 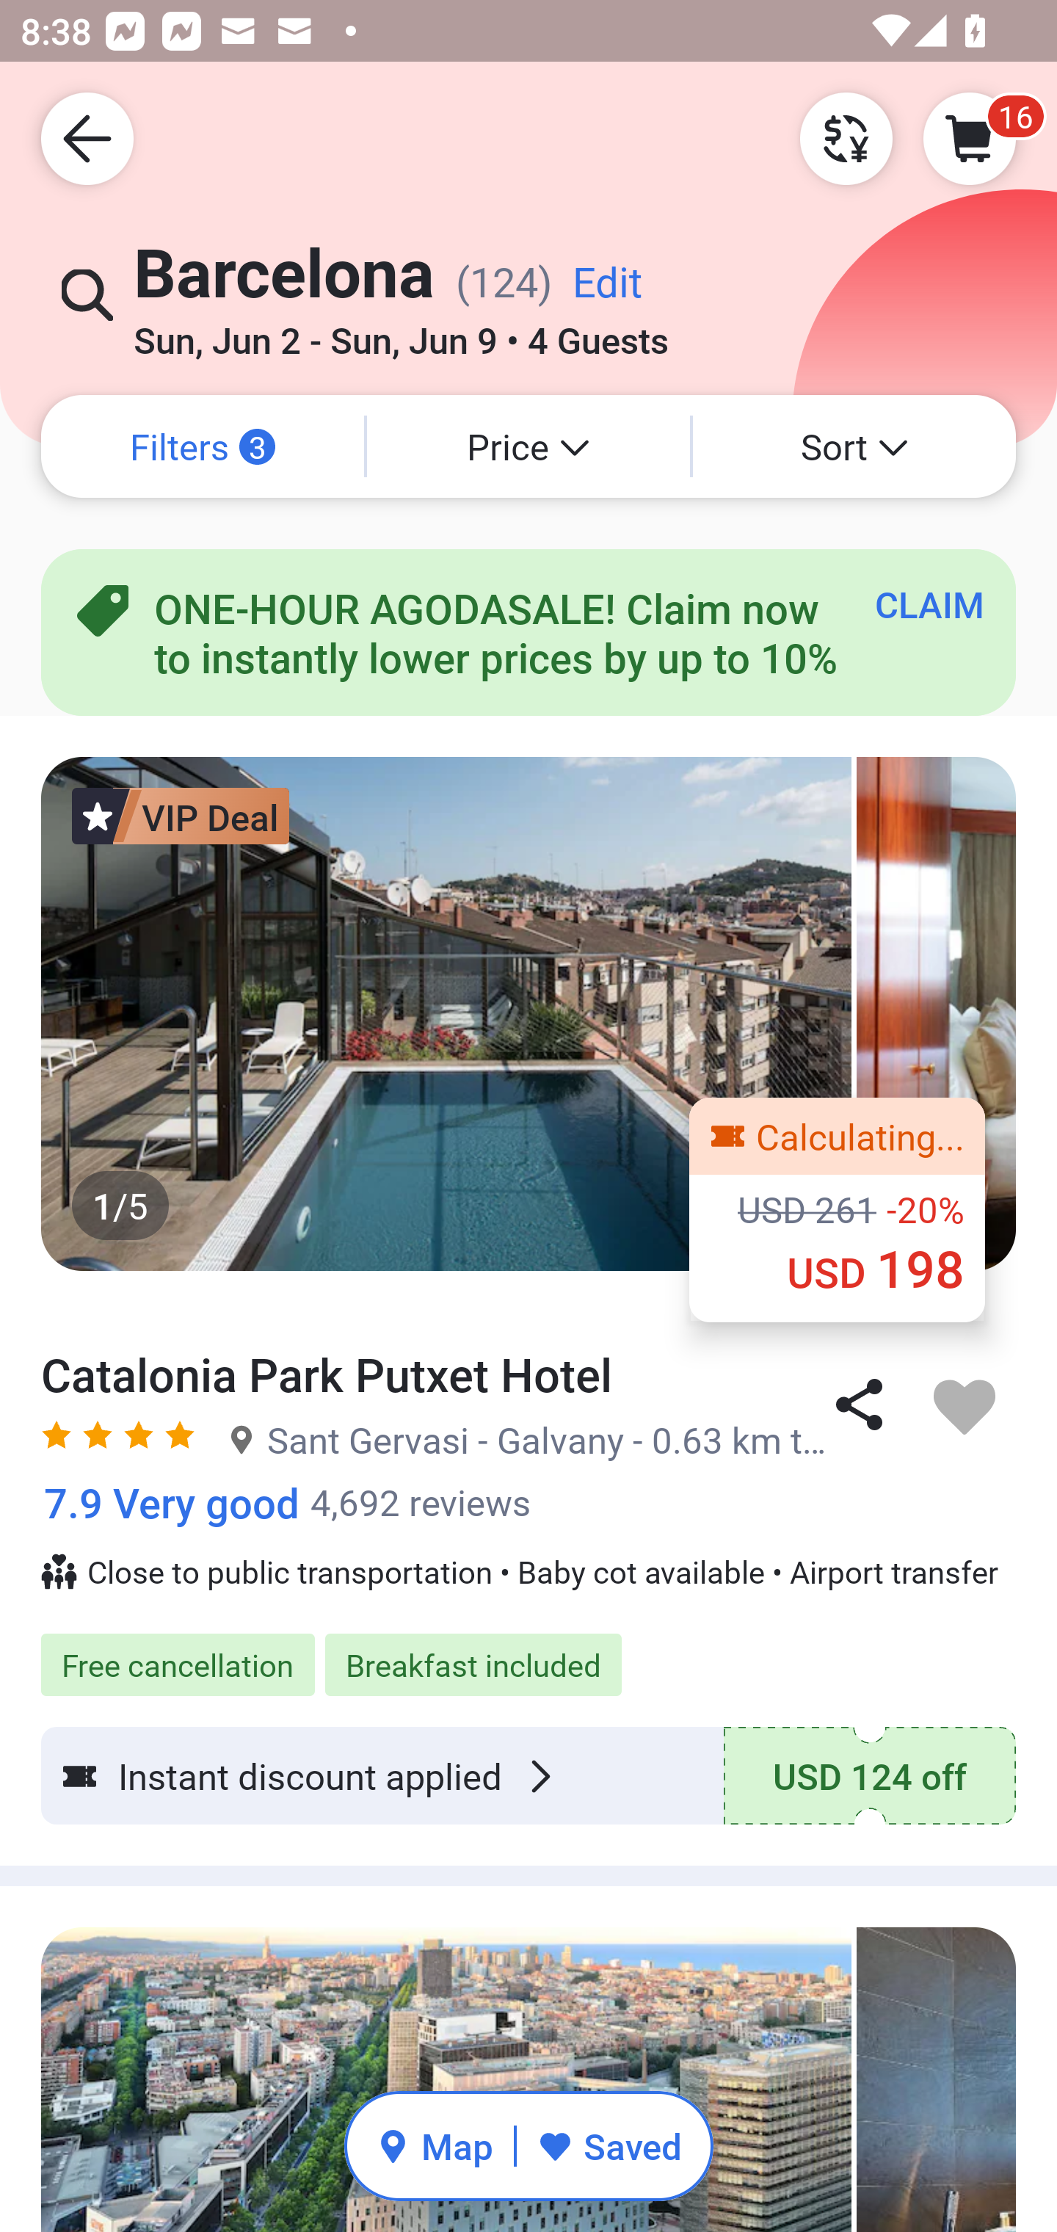 I want to click on Instant discount applied USD 124 off, so click(x=528, y=1775).